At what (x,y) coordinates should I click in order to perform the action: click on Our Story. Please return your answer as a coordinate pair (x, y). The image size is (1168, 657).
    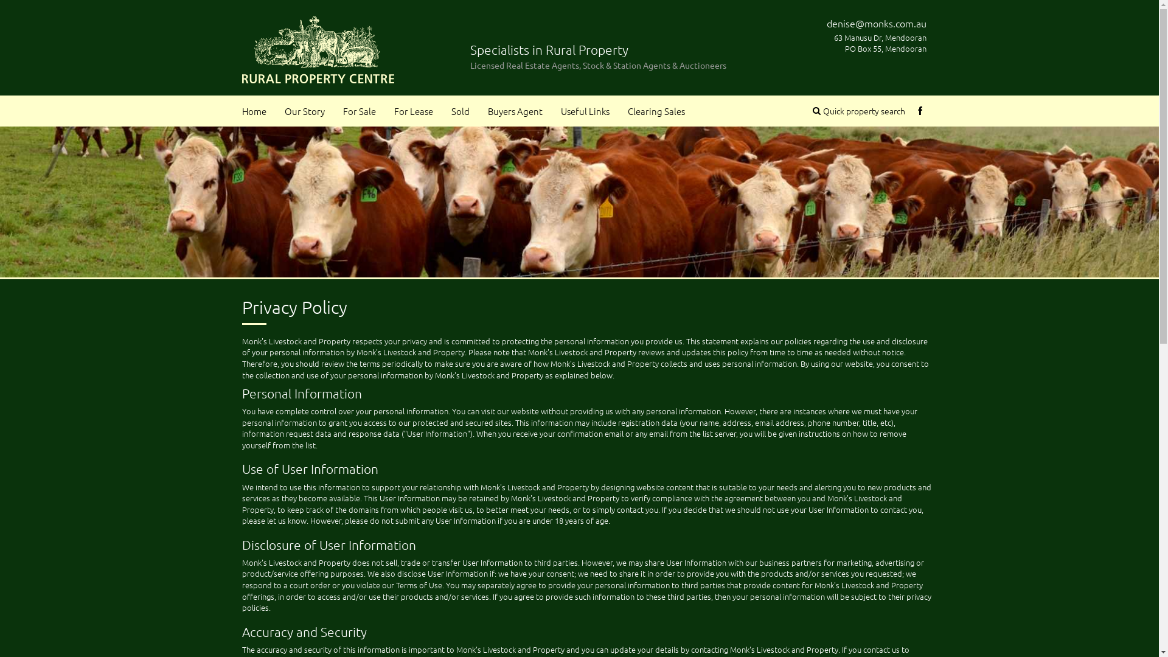
    Looking at the image, I should click on (304, 110).